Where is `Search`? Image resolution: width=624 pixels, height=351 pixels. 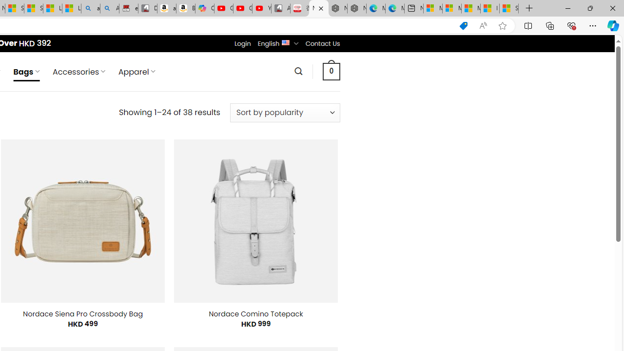 Search is located at coordinates (298, 71).